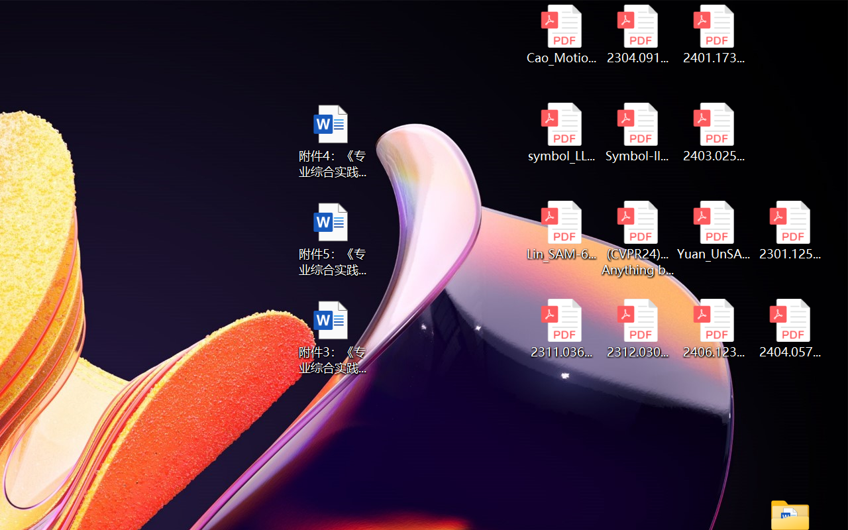 The width and height of the screenshot is (848, 530). What do you see at coordinates (560, 329) in the screenshot?
I see `2311.03658v2.pdf` at bounding box center [560, 329].